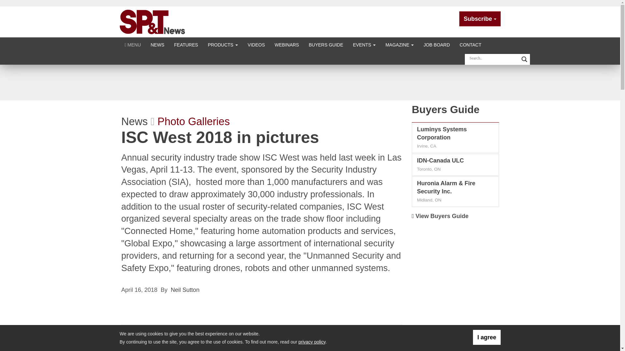 The height and width of the screenshot is (351, 625). What do you see at coordinates (364, 44) in the screenshot?
I see `EVENTS` at bounding box center [364, 44].